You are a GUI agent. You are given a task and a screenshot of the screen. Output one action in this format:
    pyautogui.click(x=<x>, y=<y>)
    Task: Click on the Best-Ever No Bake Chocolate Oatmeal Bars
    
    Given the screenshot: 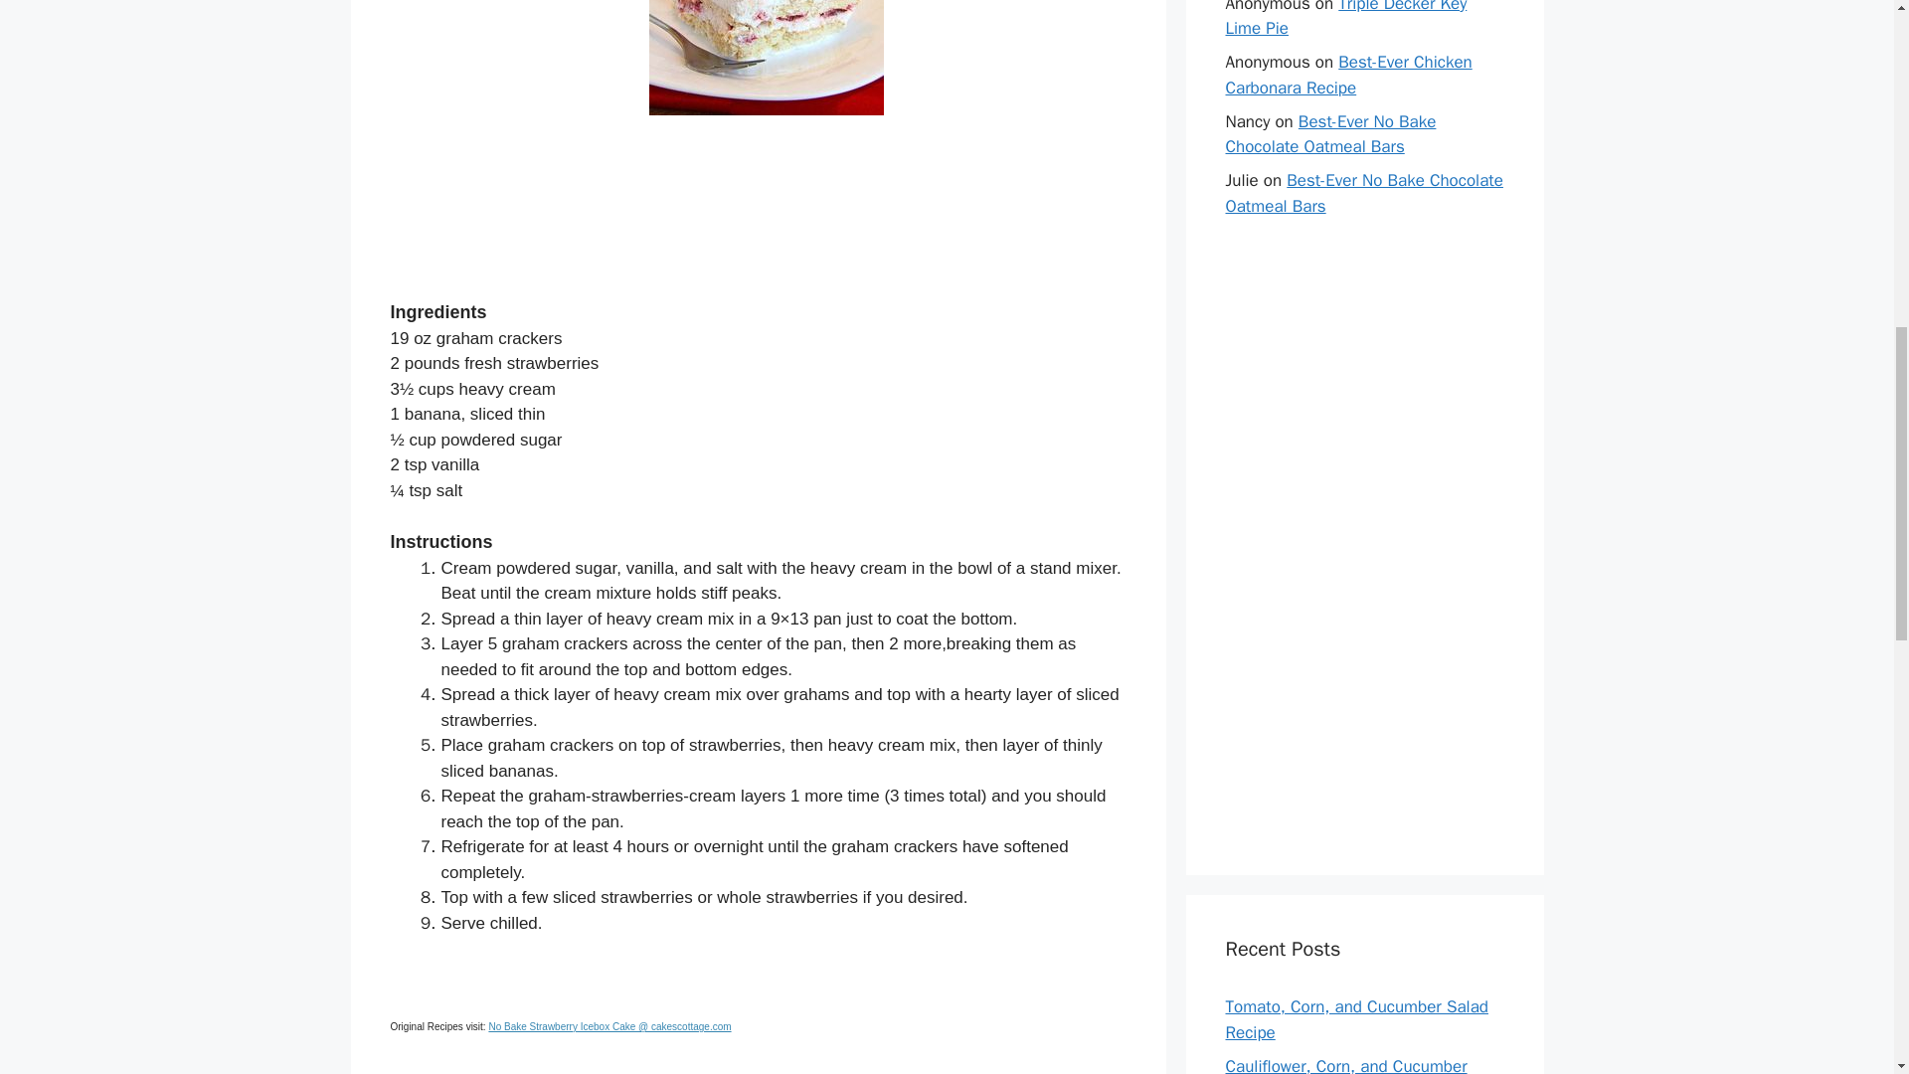 What is the action you would take?
    pyautogui.click(x=1364, y=193)
    